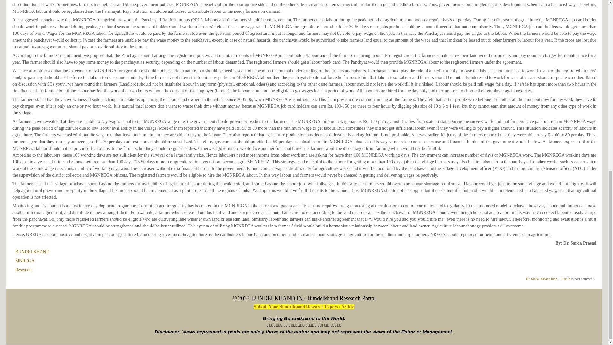  I want to click on Research, so click(23, 270).